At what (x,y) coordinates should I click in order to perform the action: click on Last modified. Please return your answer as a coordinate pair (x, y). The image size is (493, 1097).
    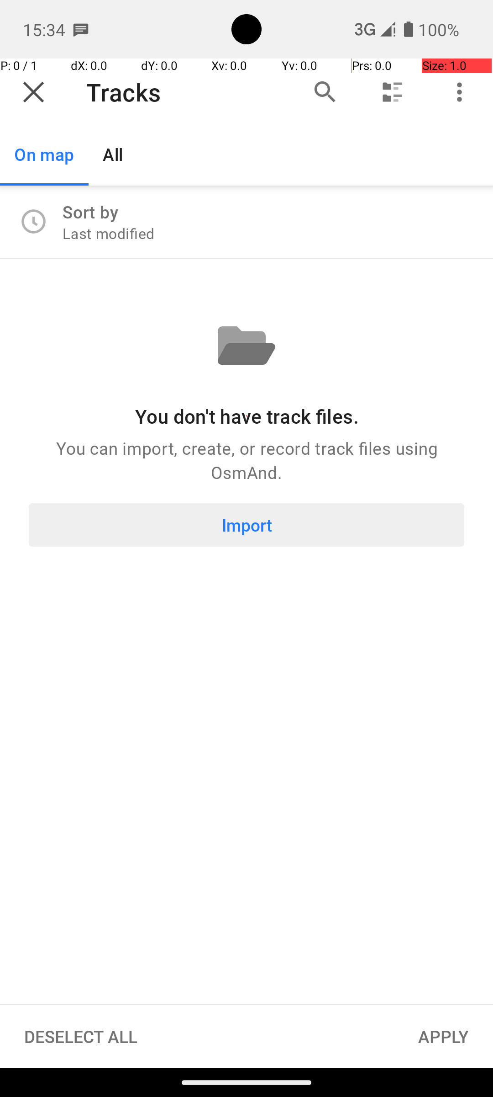
    Looking at the image, I should click on (109, 233).